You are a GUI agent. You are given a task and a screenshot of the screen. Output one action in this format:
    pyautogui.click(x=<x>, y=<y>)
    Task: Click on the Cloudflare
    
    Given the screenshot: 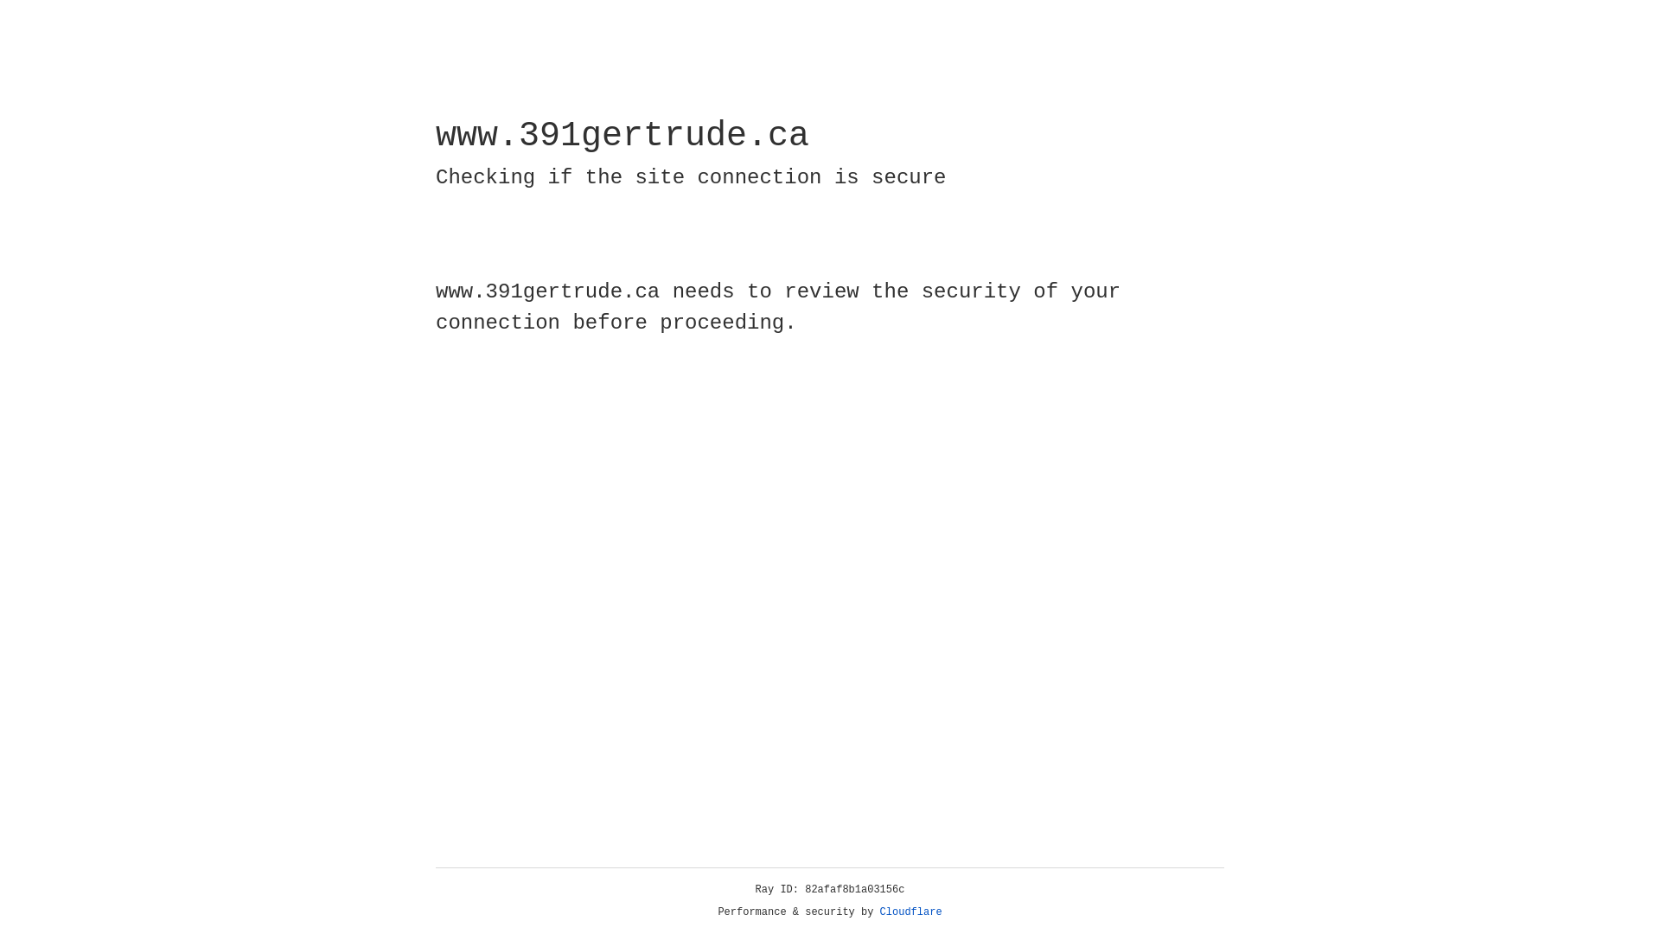 What is the action you would take?
    pyautogui.click(x=911, y=912)
    